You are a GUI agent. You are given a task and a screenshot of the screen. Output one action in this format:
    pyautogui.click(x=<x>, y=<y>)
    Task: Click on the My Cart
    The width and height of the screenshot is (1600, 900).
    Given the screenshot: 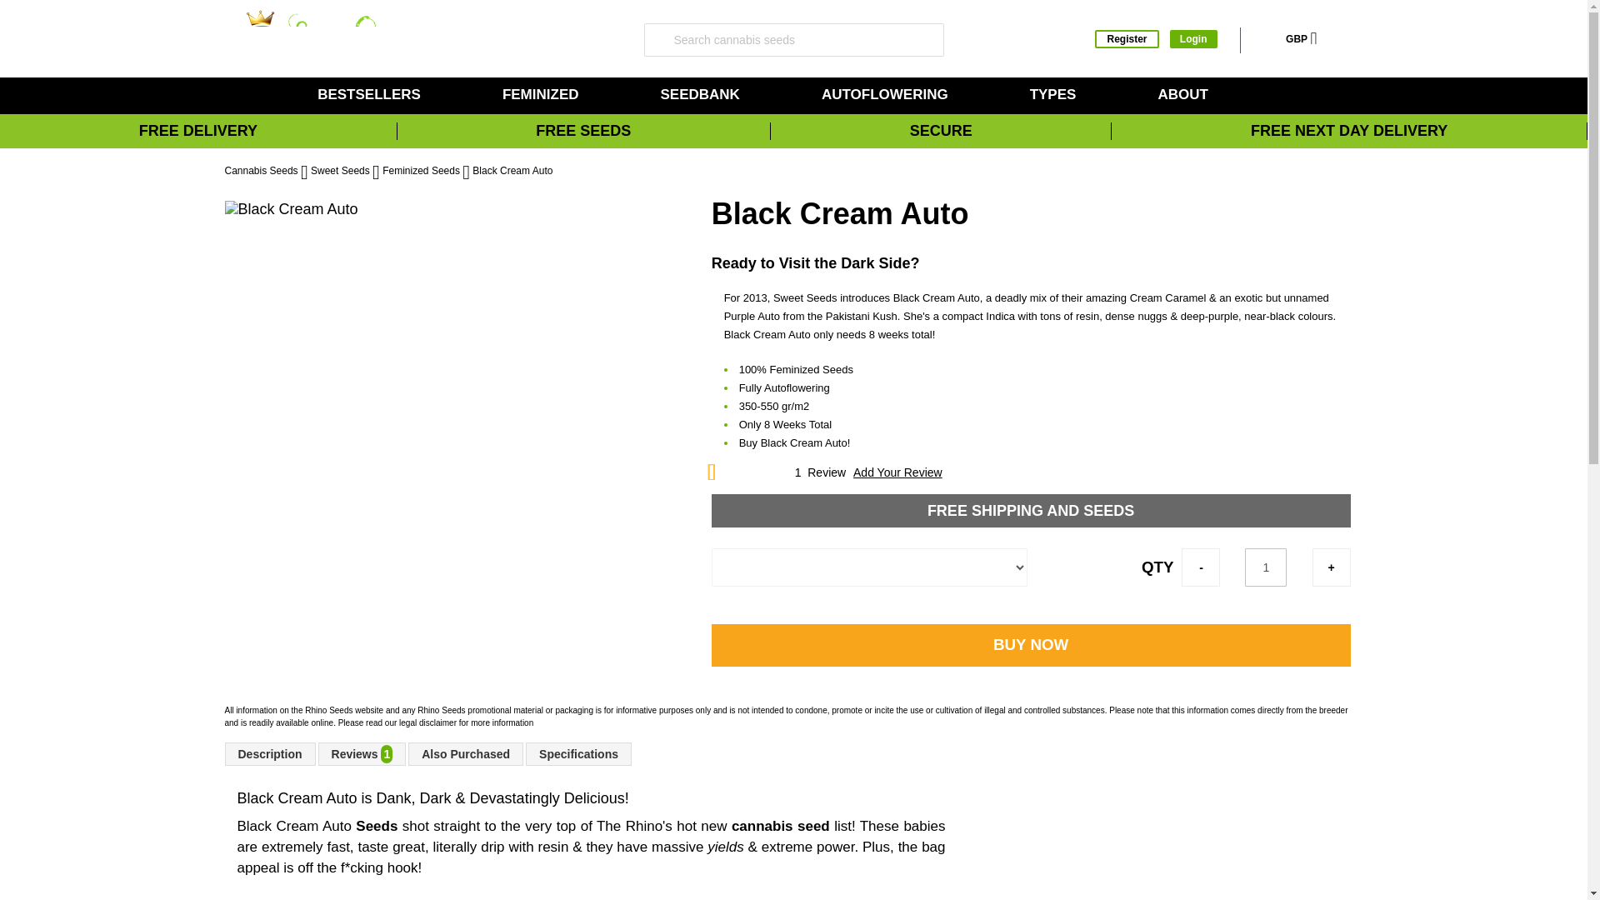 What is the action you would take?
    pyautogui.click(x=1340, y=39)
    